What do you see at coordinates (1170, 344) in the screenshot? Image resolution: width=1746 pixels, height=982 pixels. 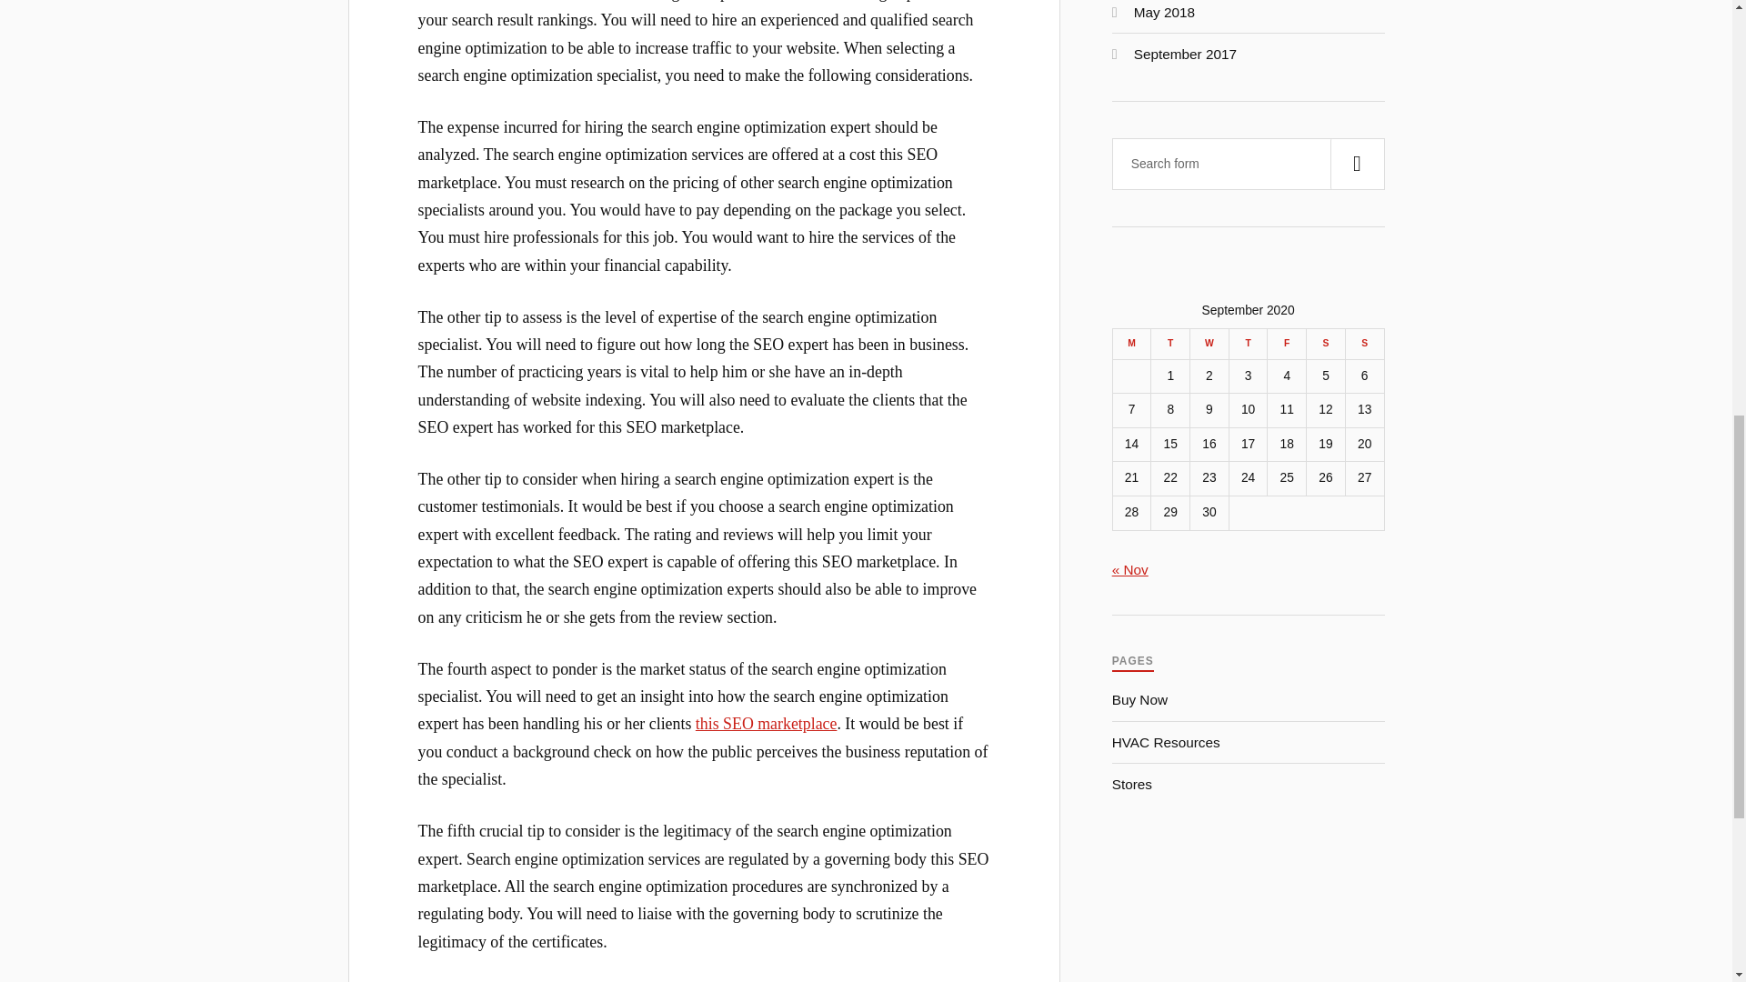 I see `Tuesday` at bounding box center [1170, 344].